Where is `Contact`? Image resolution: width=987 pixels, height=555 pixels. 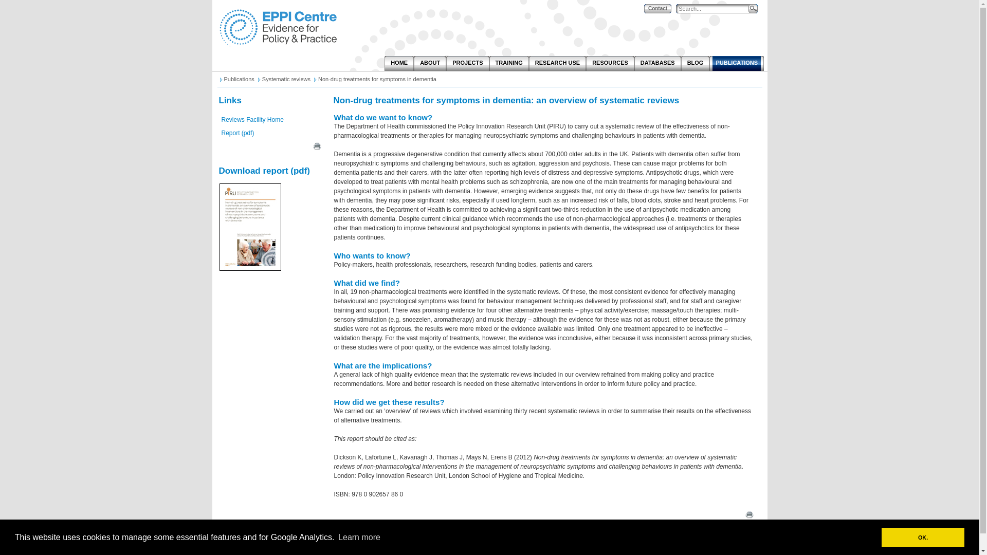
Contact is located at coordinates (657, 8).